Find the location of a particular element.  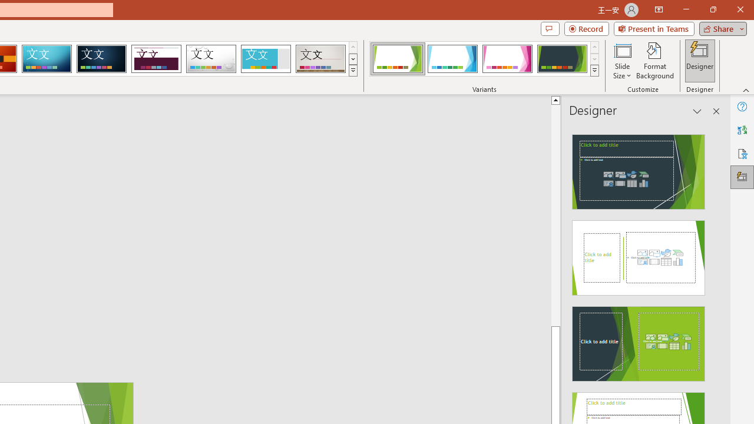

Frame is located at coordinates (265, 59).